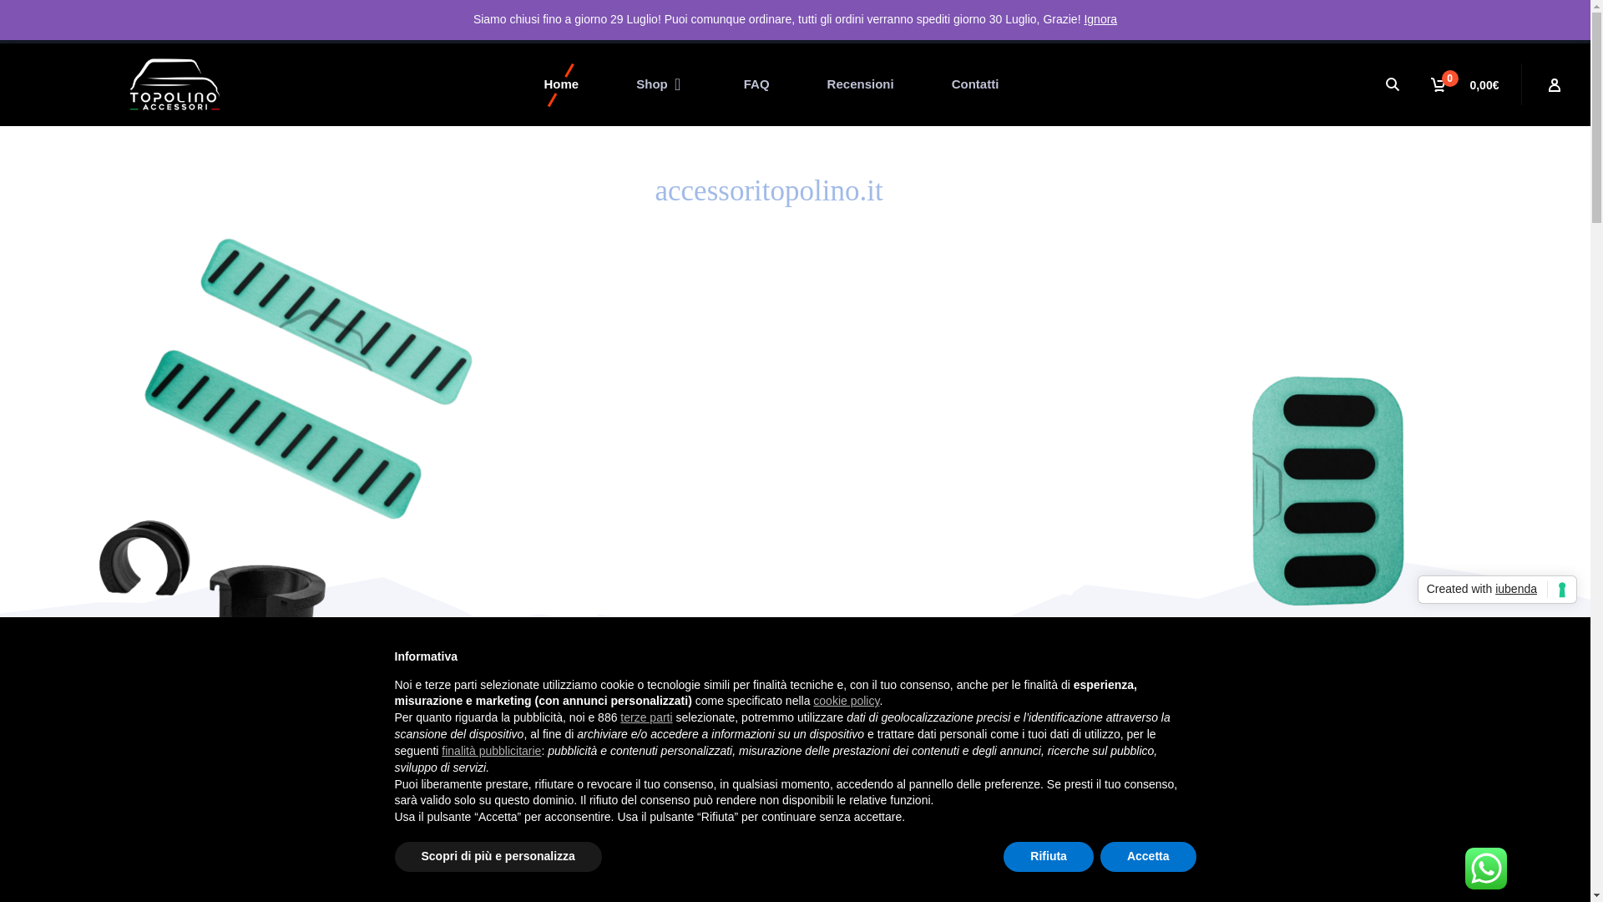 The width and height of the screenshot is (1603, 902). I want to click on Rome, Italy, so click(137, 18).